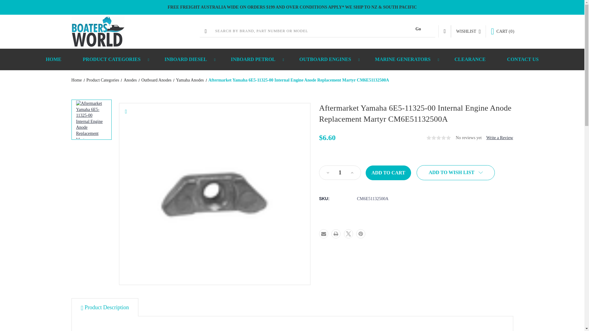  I want to click on Pinterest, so click(361, 234).